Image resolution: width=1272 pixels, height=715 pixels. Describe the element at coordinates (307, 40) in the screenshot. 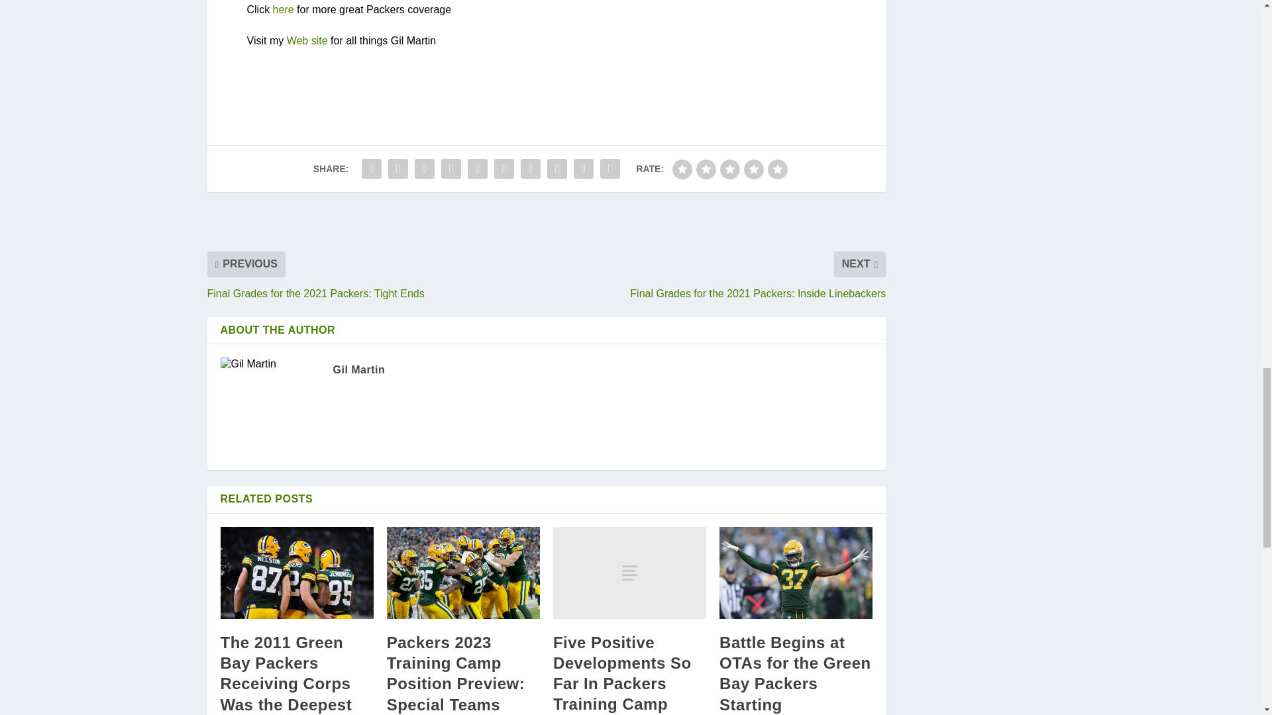

I see `Web site` at that location.